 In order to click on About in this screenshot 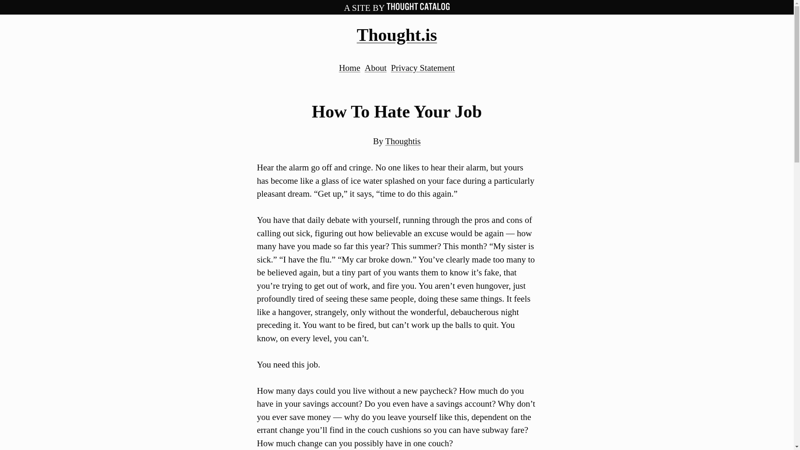, I will do `click(375, 67)`.